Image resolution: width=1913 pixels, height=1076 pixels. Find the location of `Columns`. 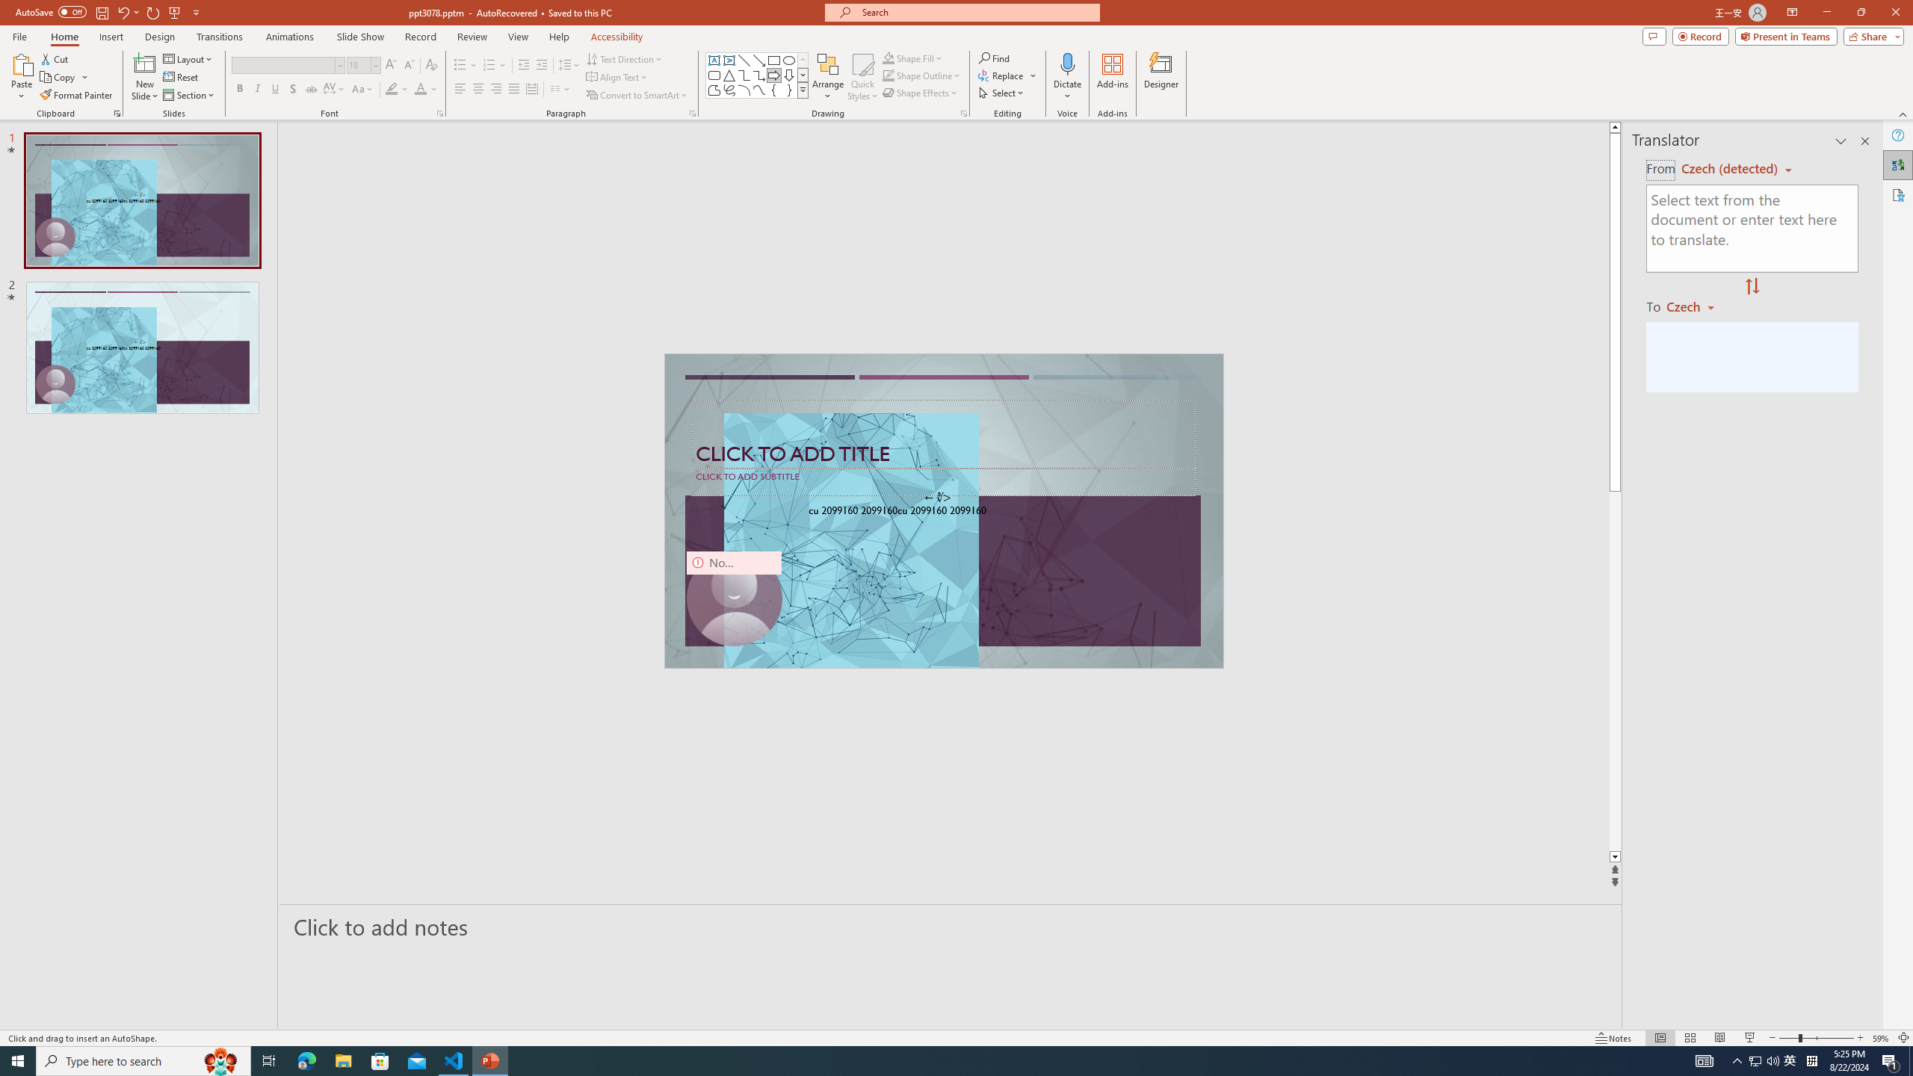

Columns is located at coordinates (560, 90).